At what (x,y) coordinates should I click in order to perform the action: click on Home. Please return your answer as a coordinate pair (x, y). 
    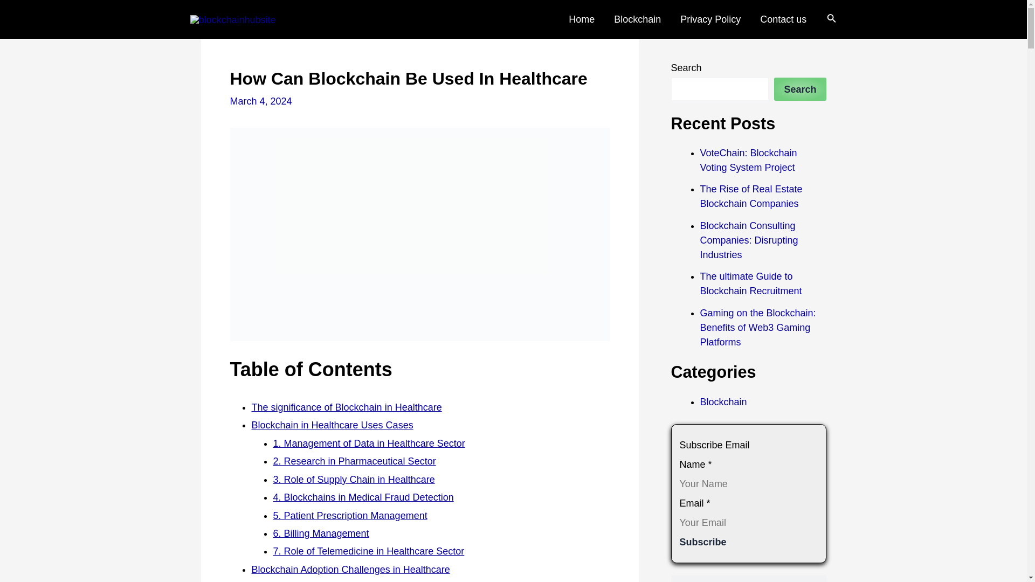
    Looking at the image, I should click on (581, 19).